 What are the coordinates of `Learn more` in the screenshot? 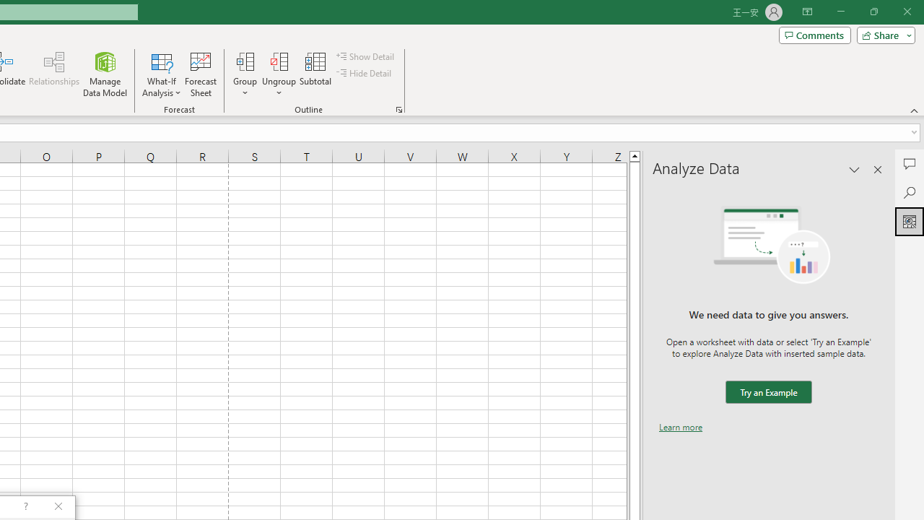 It's located at (681, 427).